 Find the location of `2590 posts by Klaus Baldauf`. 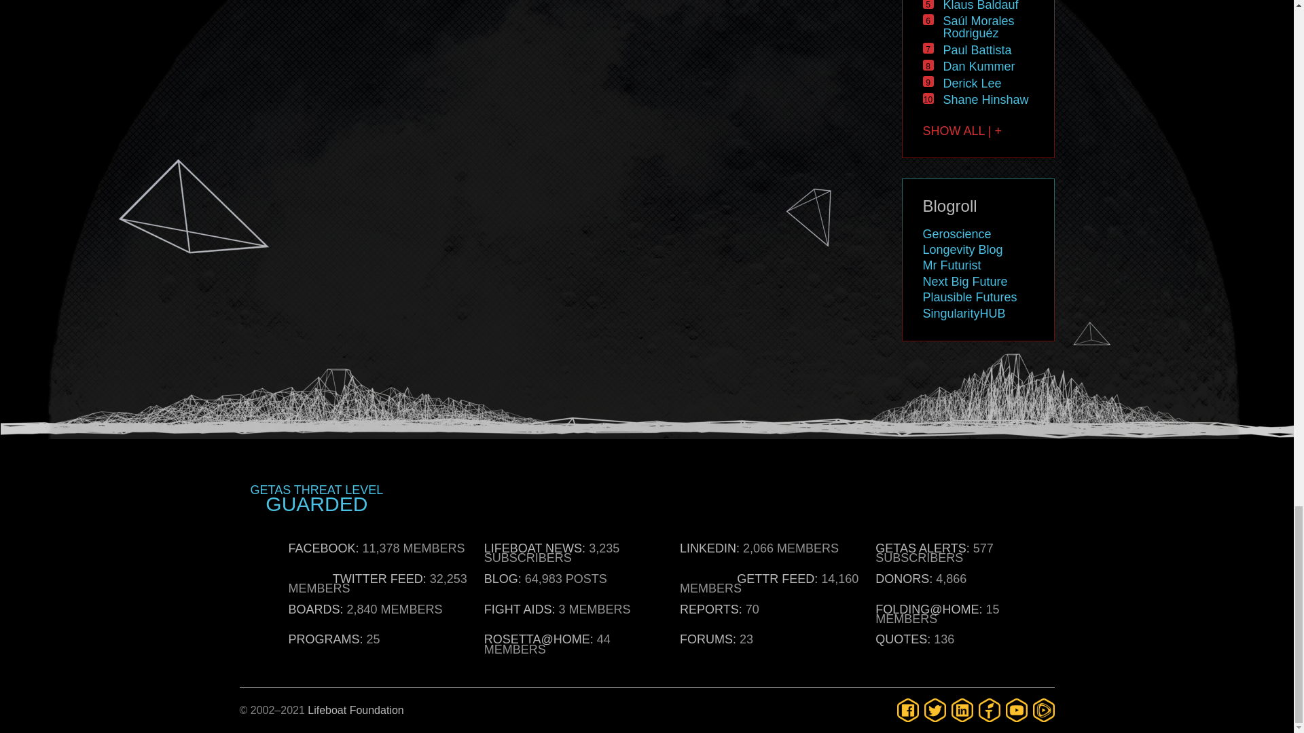

2590 posts by Klaus Baldauf is located at coordinates (981, 5).